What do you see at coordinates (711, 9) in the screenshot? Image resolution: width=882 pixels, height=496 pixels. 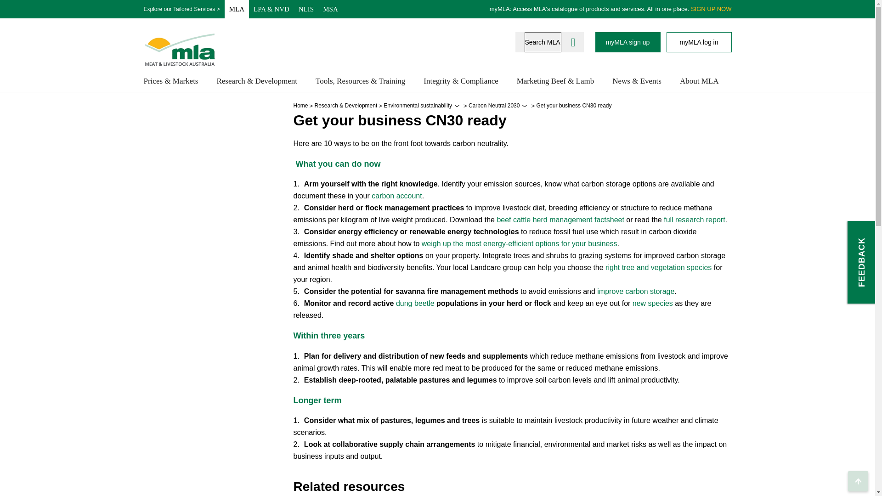 I see `SIGN UP NOW` at bounding box center [711, 9].